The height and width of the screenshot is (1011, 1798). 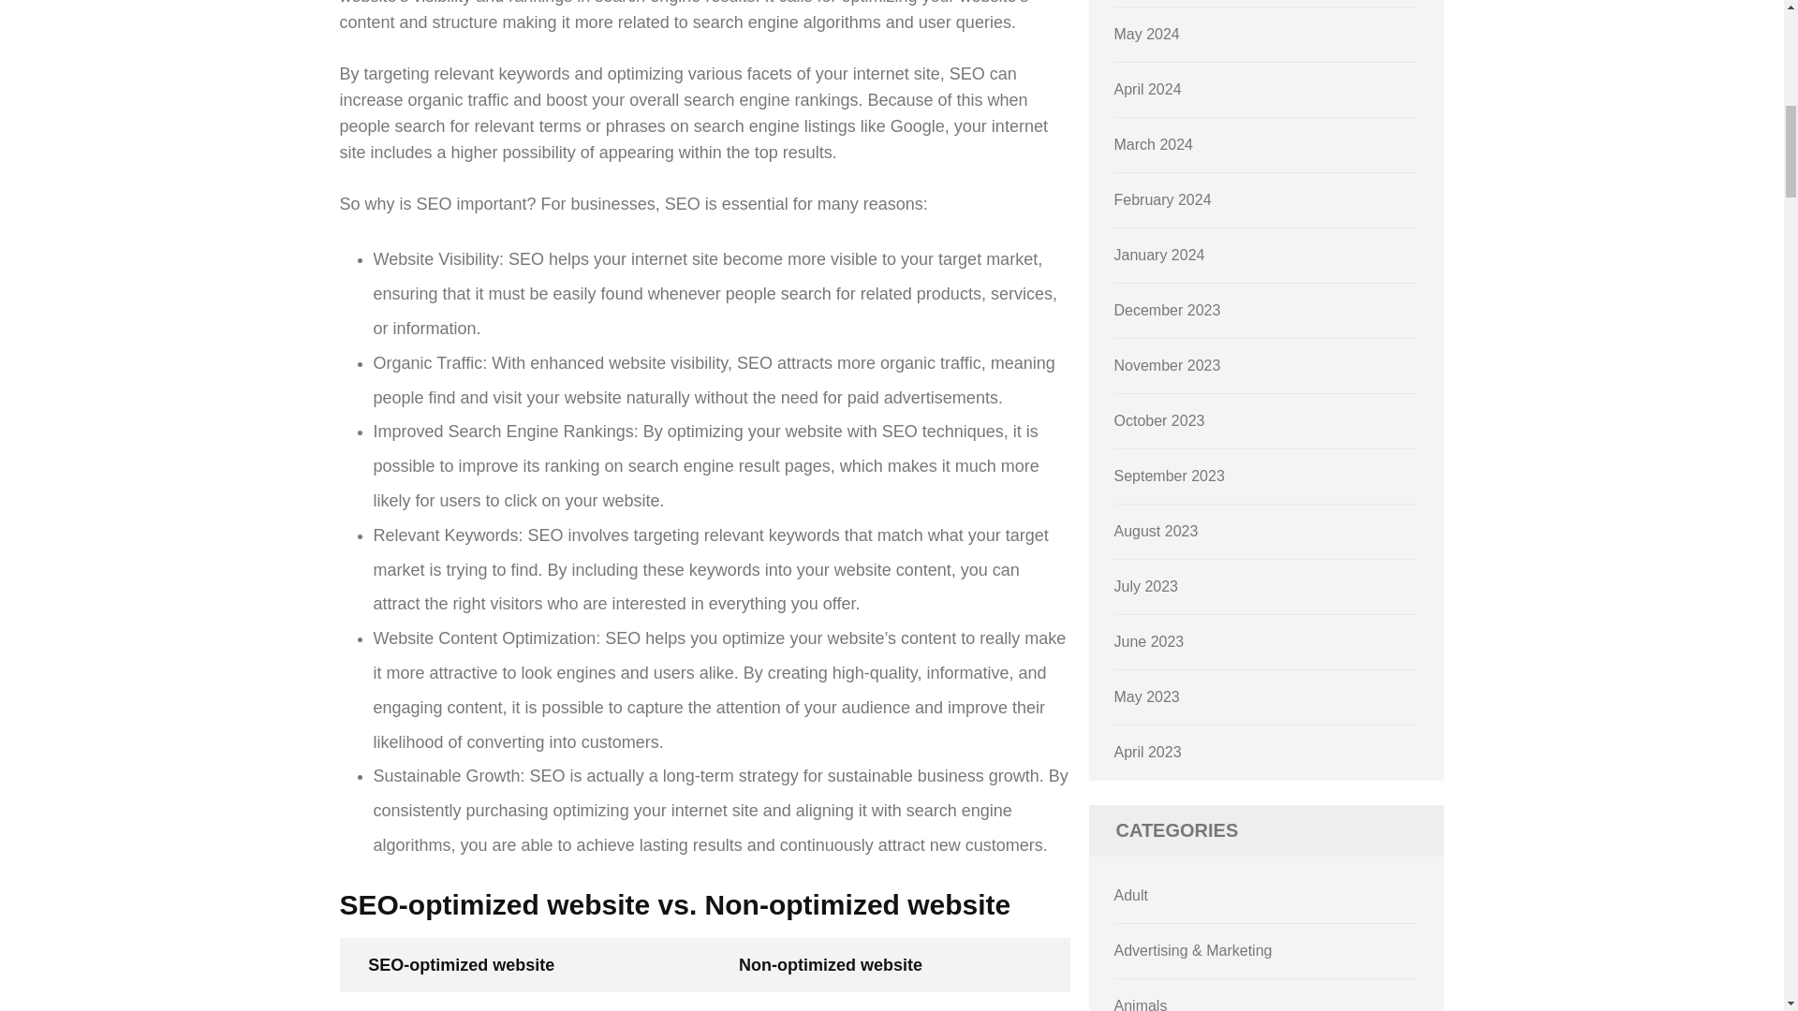 I want to click on August 2023, so click(x=1157, y=531).